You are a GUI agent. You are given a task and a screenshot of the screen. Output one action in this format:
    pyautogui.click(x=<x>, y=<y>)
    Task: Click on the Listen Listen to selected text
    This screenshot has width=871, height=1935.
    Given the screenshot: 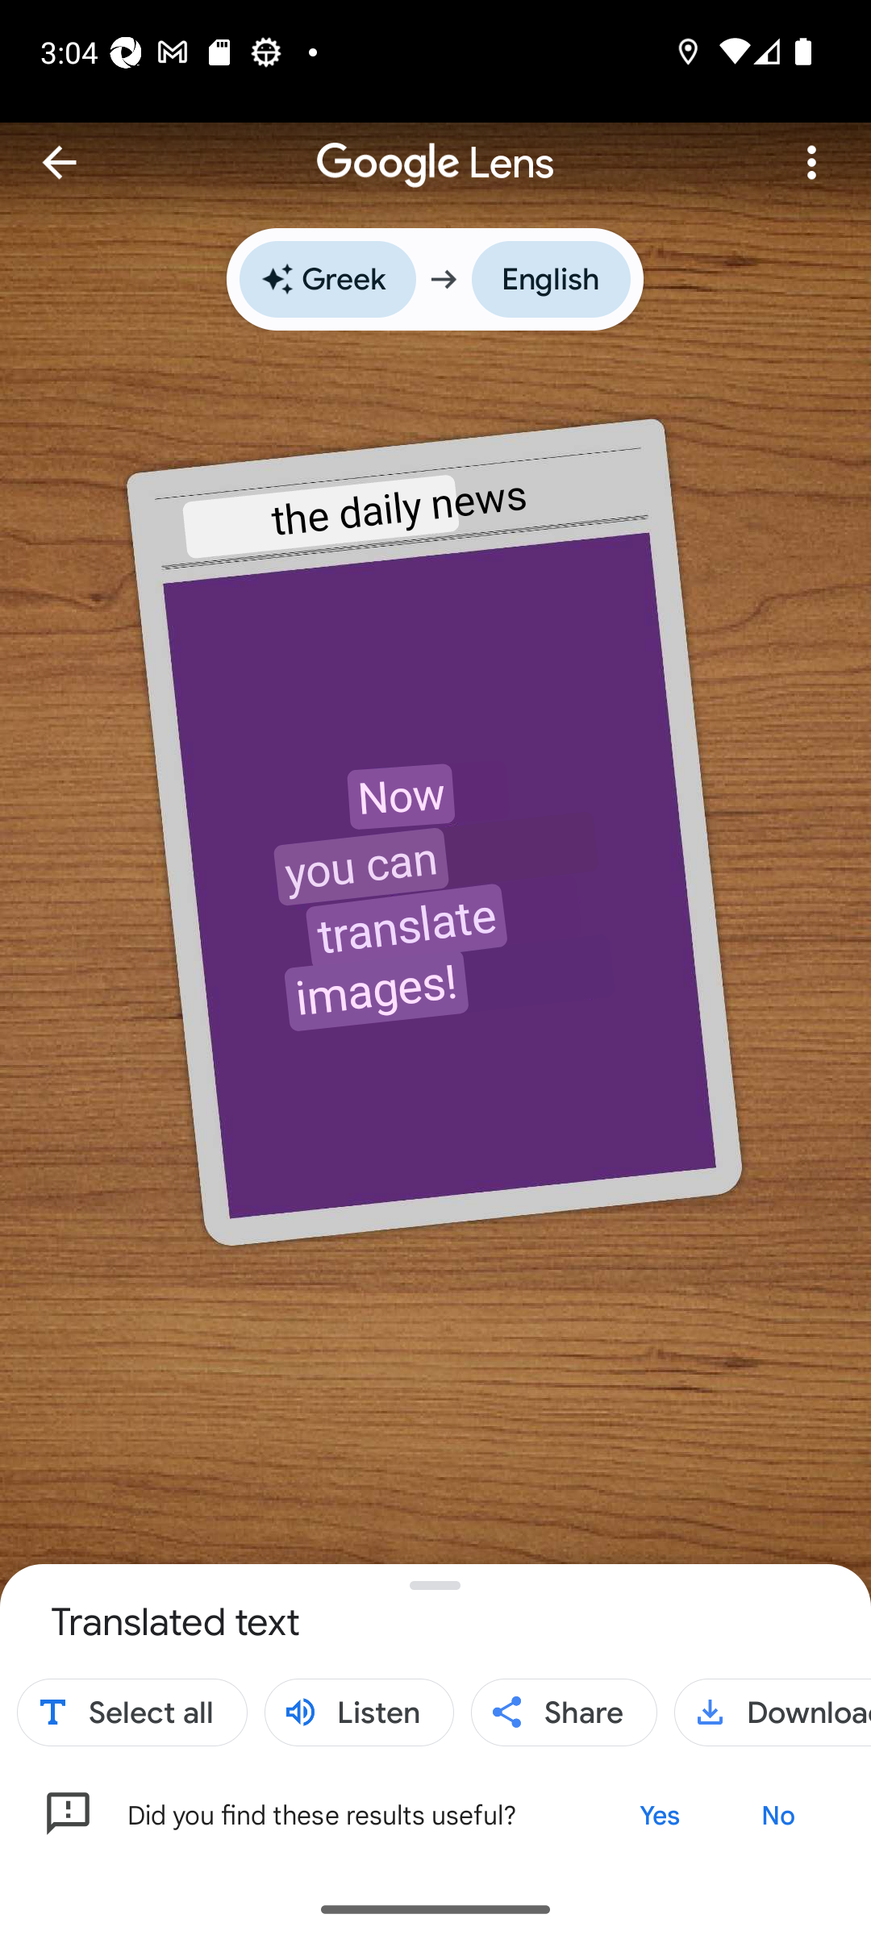 What is the action you would take?
    pyautogui.click(x=359, y=1712)
    